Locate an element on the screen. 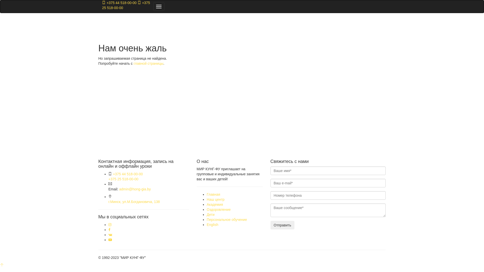  English is located at coordinates (213, 225).